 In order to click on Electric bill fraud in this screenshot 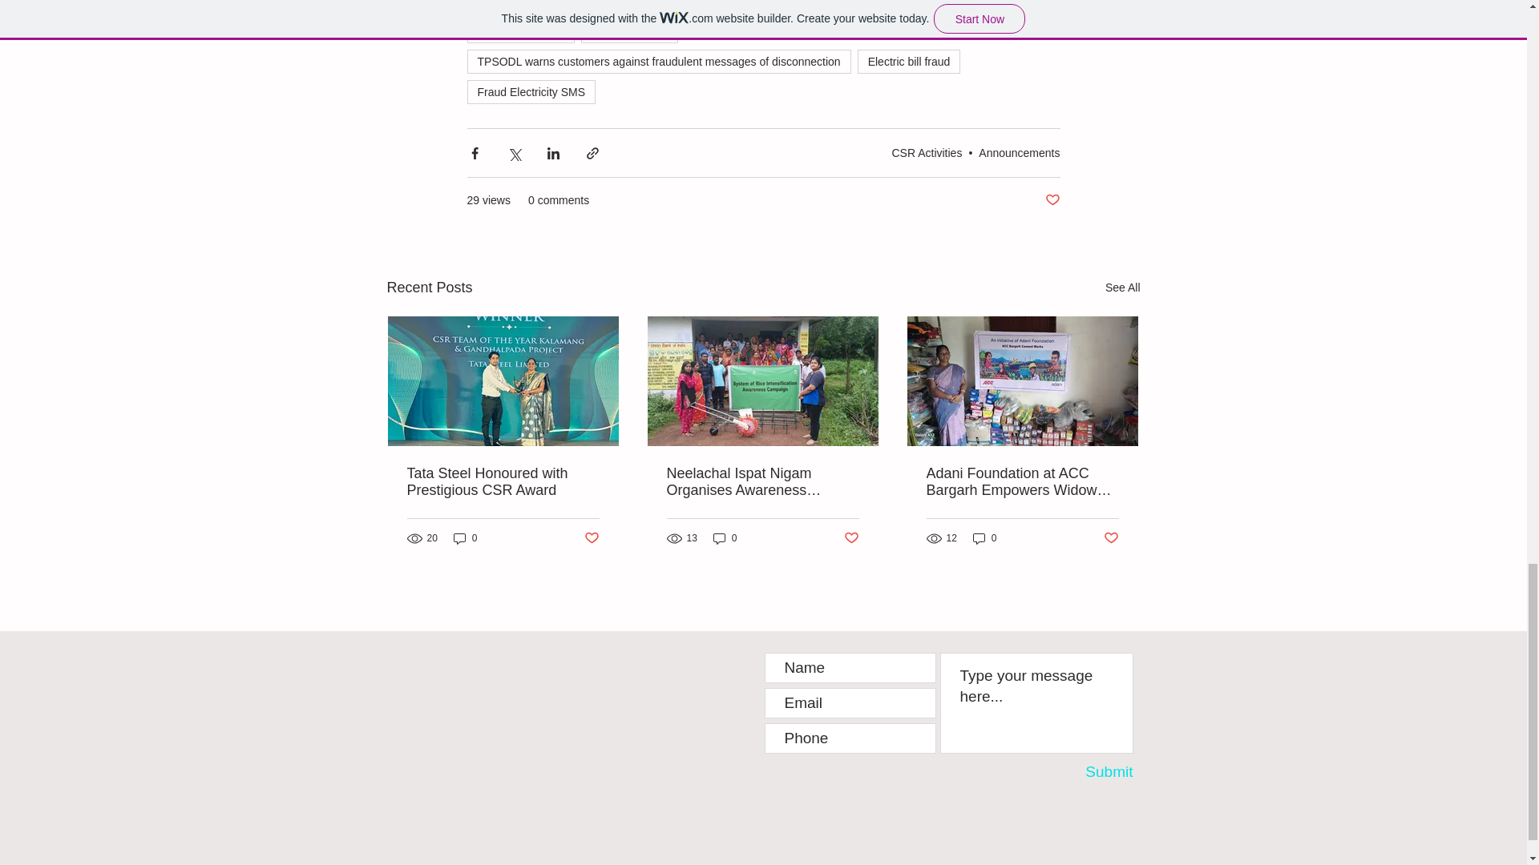, I will do `click(909, 61)`.